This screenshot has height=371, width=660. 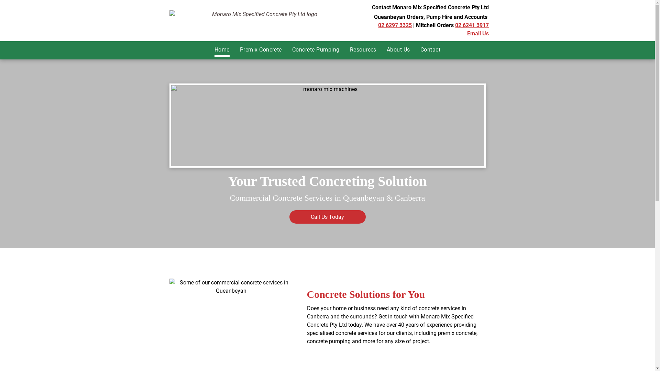 I want to click on About Us, so click(x=398, y=50).